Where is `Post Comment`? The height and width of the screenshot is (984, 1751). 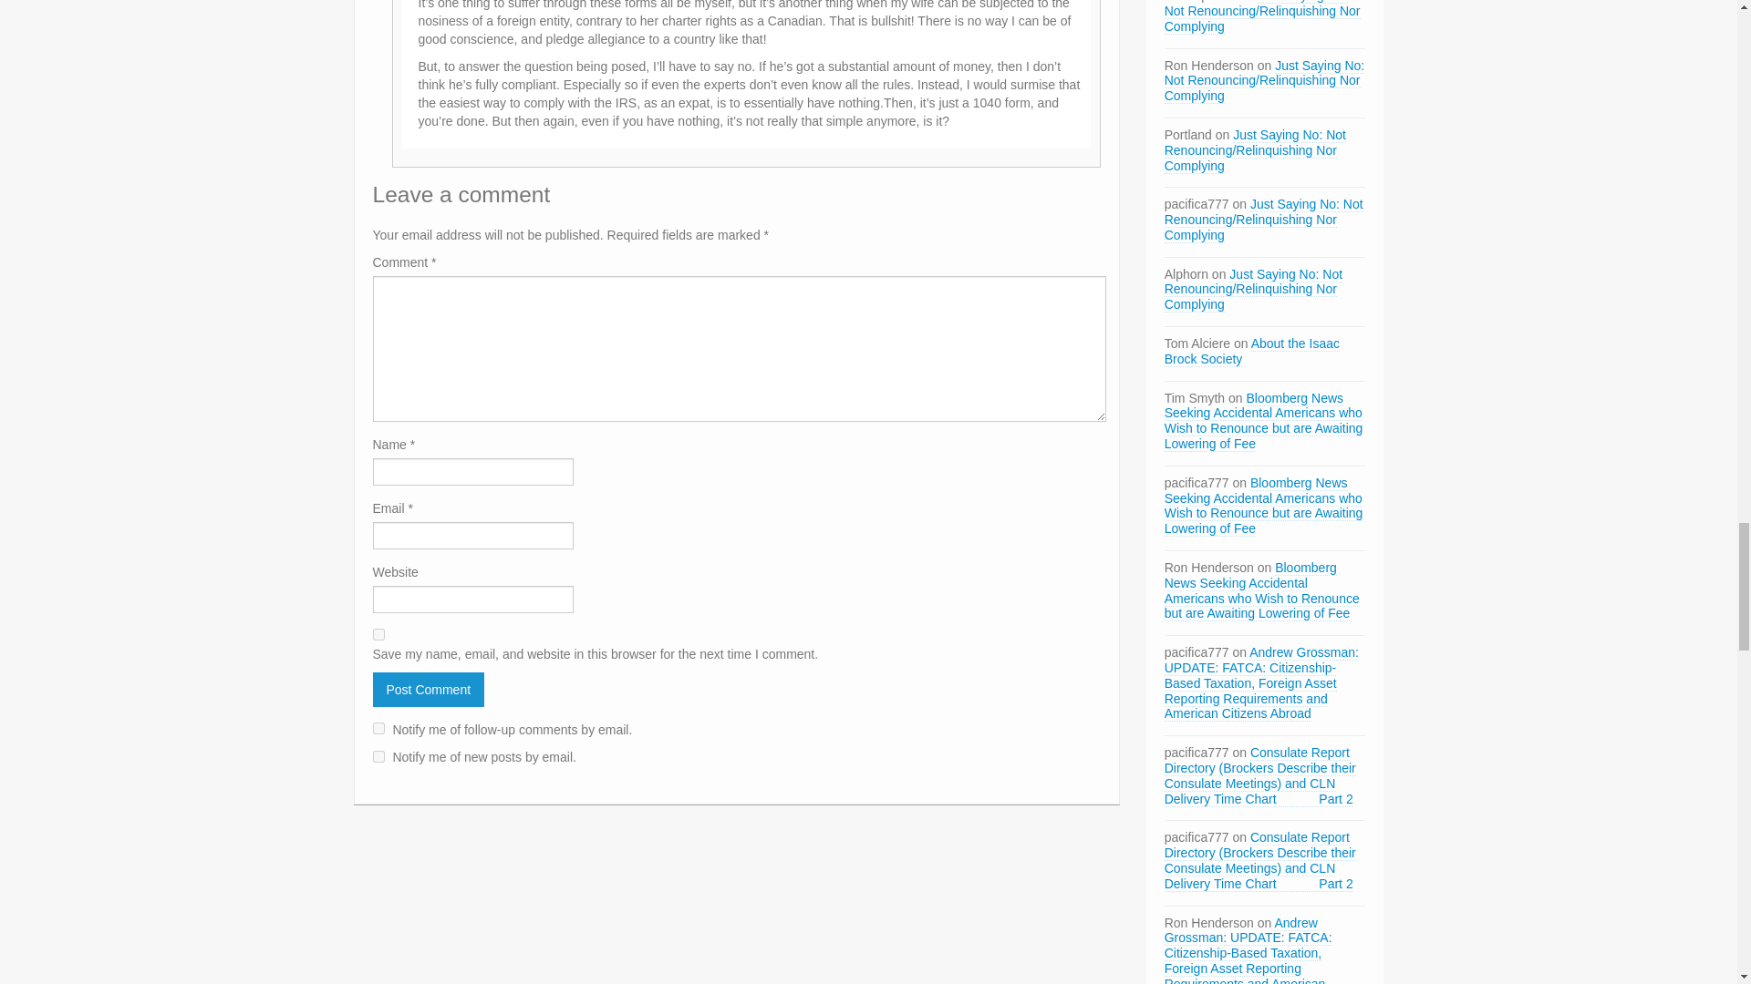 Post Comment is located at coordinates (428, 689).